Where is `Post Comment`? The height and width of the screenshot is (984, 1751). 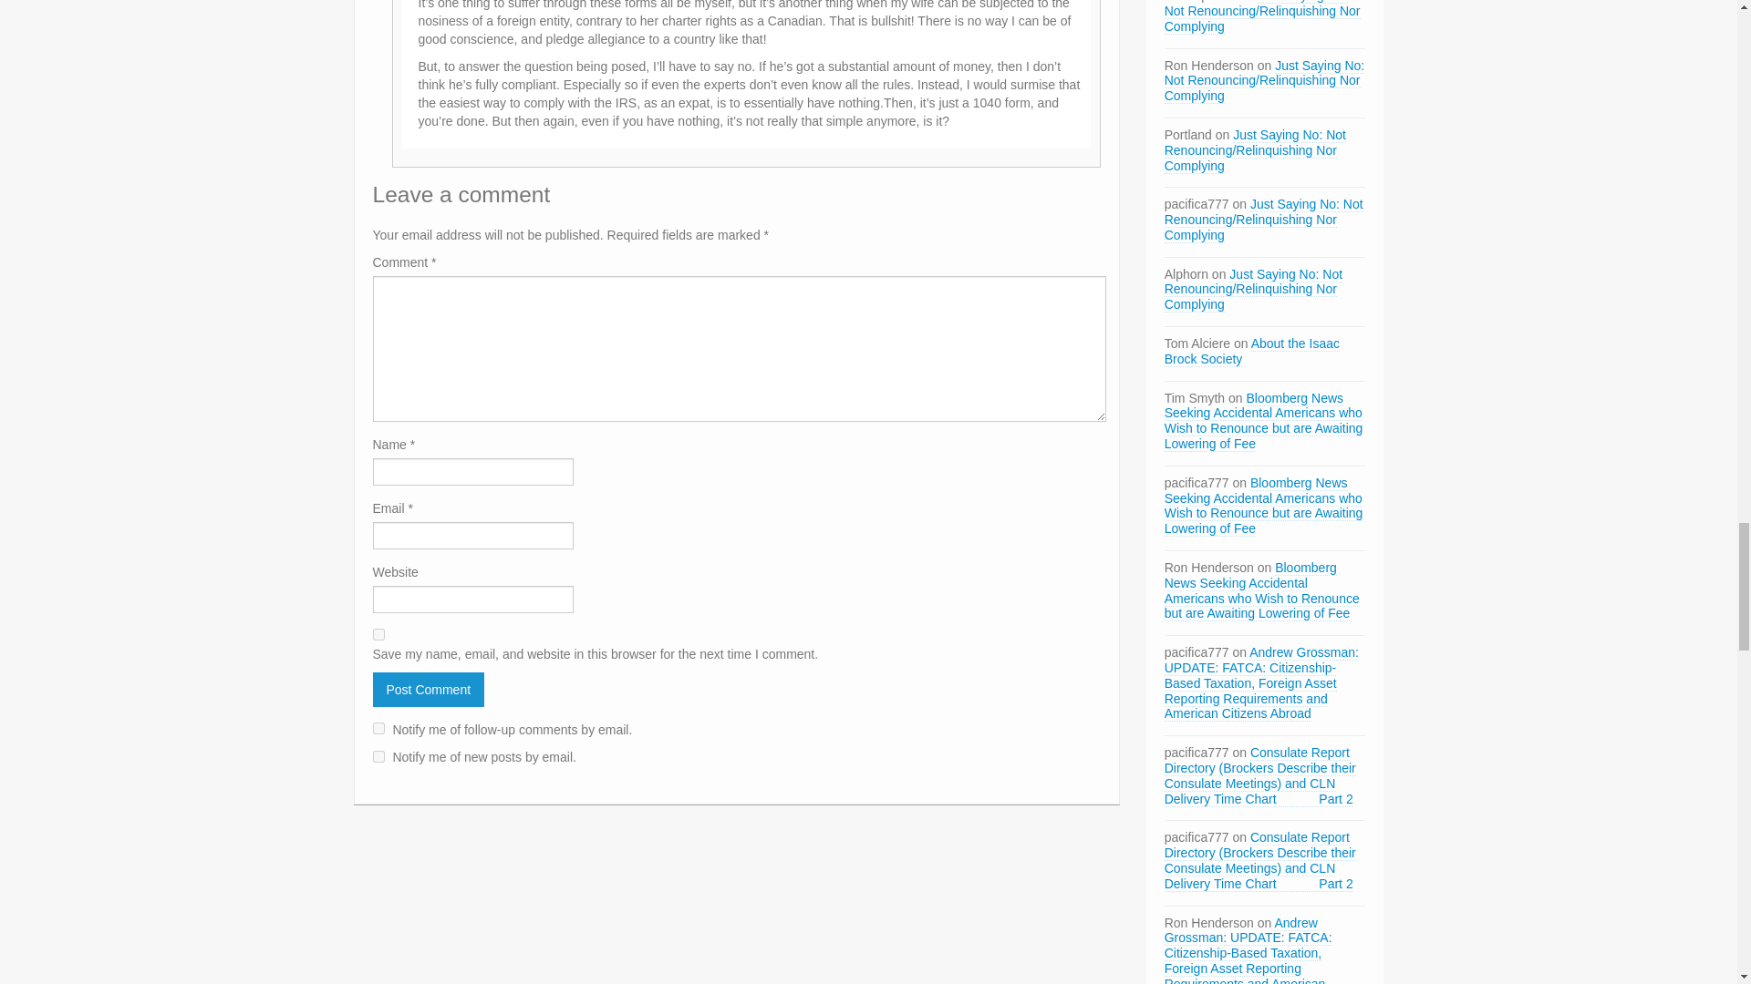 Post Comment is located at coordinates (428, 689).